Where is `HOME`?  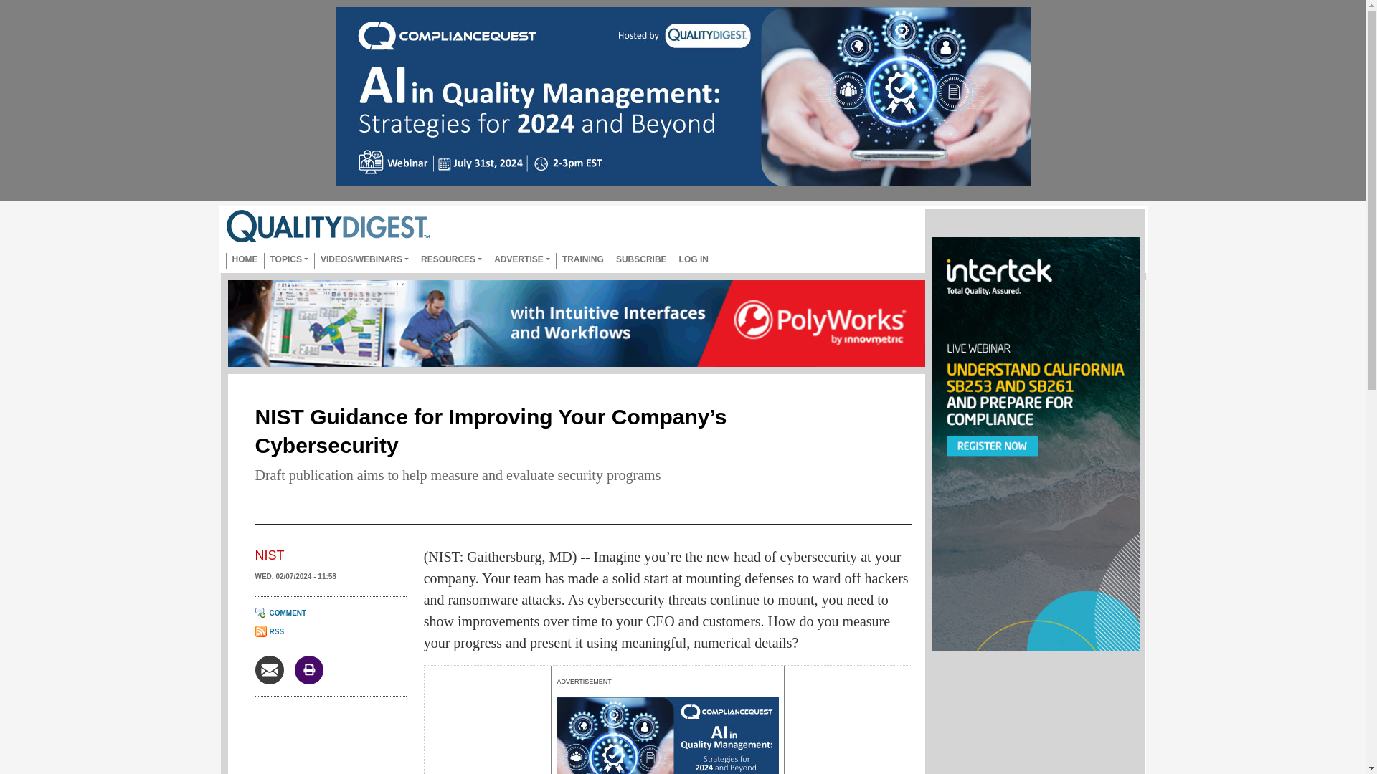
HOME is located at coordinates (244, 261).